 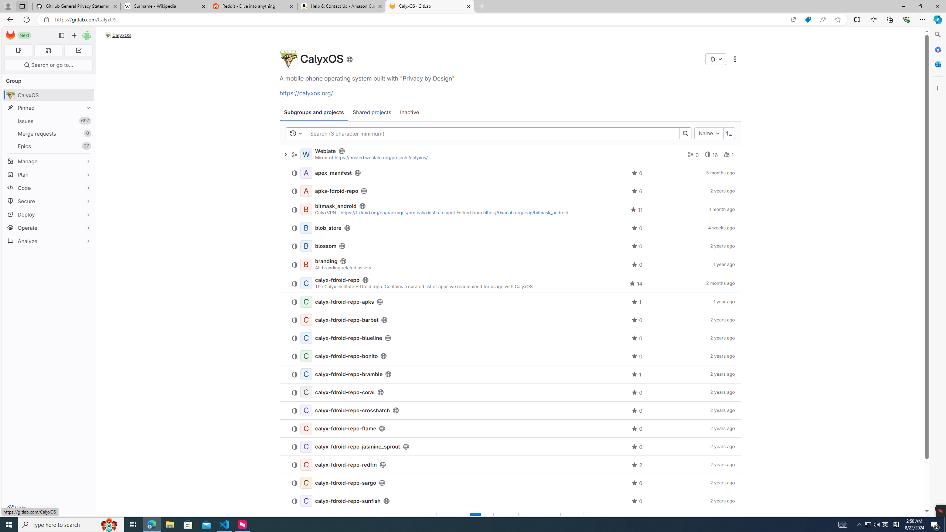 What do you see at coordinates (510, 483) in the screenshot?
I see `Ccalyx-fdroid-repo-sargo02 years ago` at bounding box center [510, 483].